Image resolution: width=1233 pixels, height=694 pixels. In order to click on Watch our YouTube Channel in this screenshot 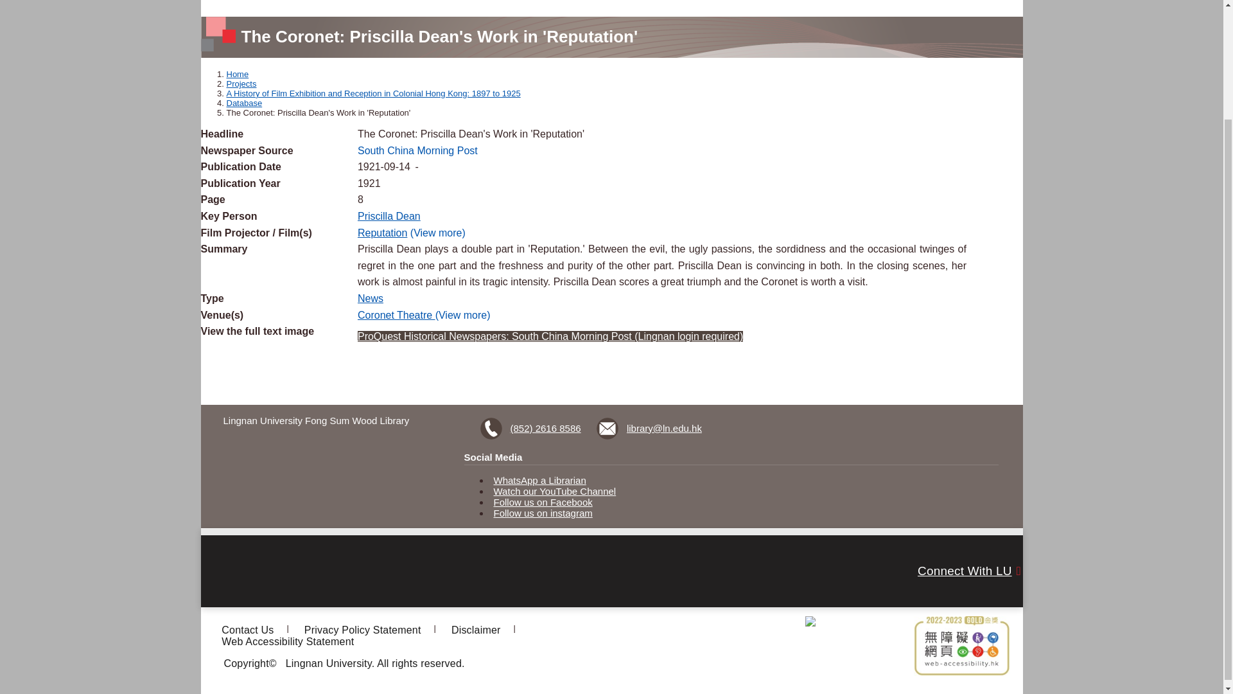, I will do `click(555, 491)`.